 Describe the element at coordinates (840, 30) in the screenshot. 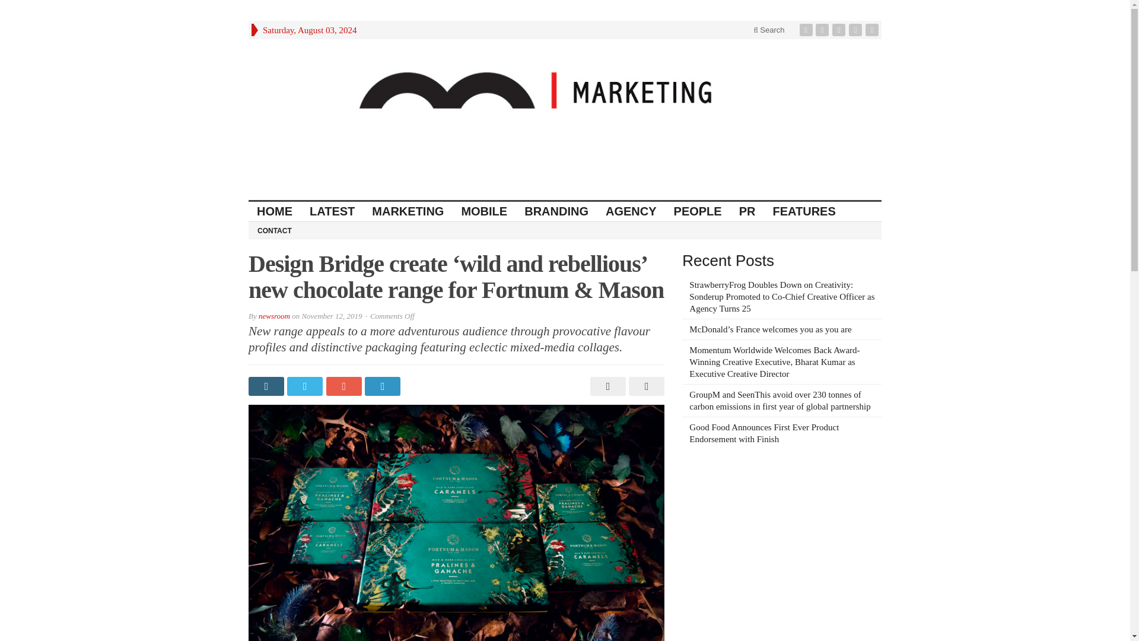

I see `LinkedIn` at that location.